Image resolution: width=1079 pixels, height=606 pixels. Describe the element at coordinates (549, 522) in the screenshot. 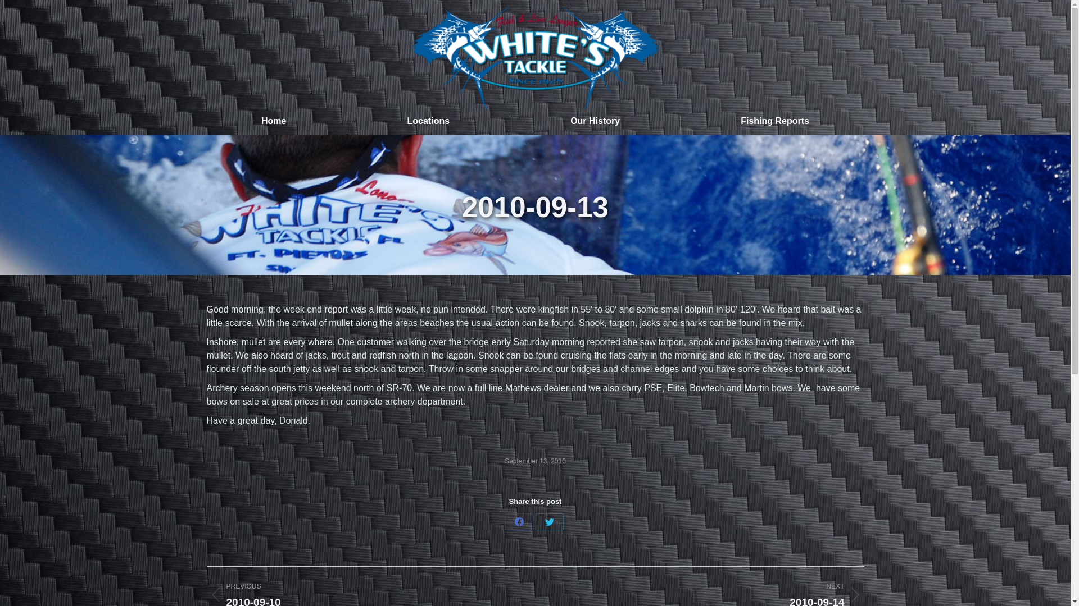

I see `Share on Twitter` at that location.